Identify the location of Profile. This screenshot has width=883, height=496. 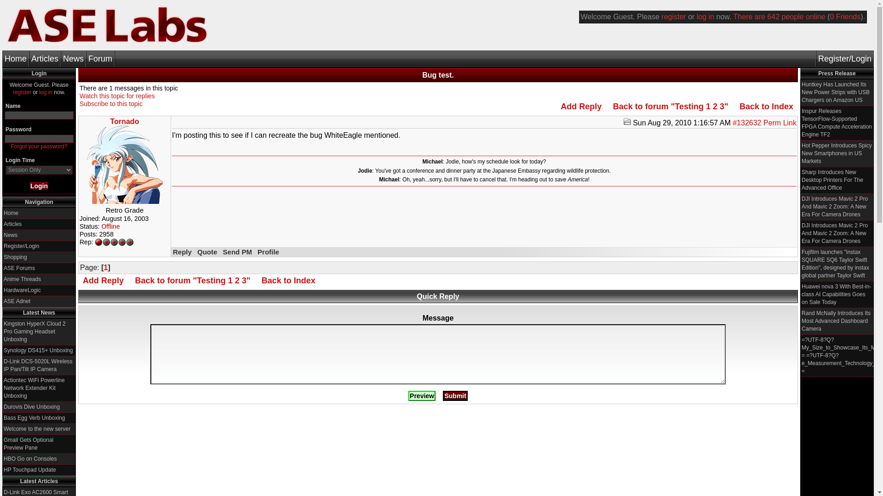
(268, 252).